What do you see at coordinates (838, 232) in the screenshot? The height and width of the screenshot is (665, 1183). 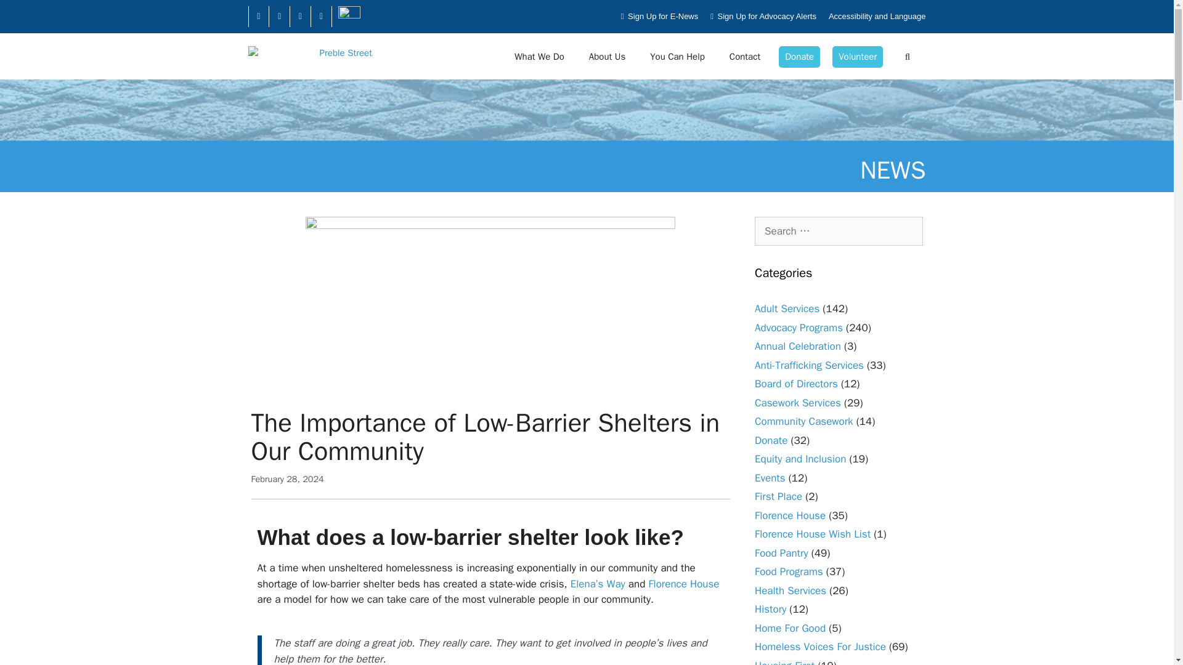 I see `Search for:` at bounding box center [838, 232].